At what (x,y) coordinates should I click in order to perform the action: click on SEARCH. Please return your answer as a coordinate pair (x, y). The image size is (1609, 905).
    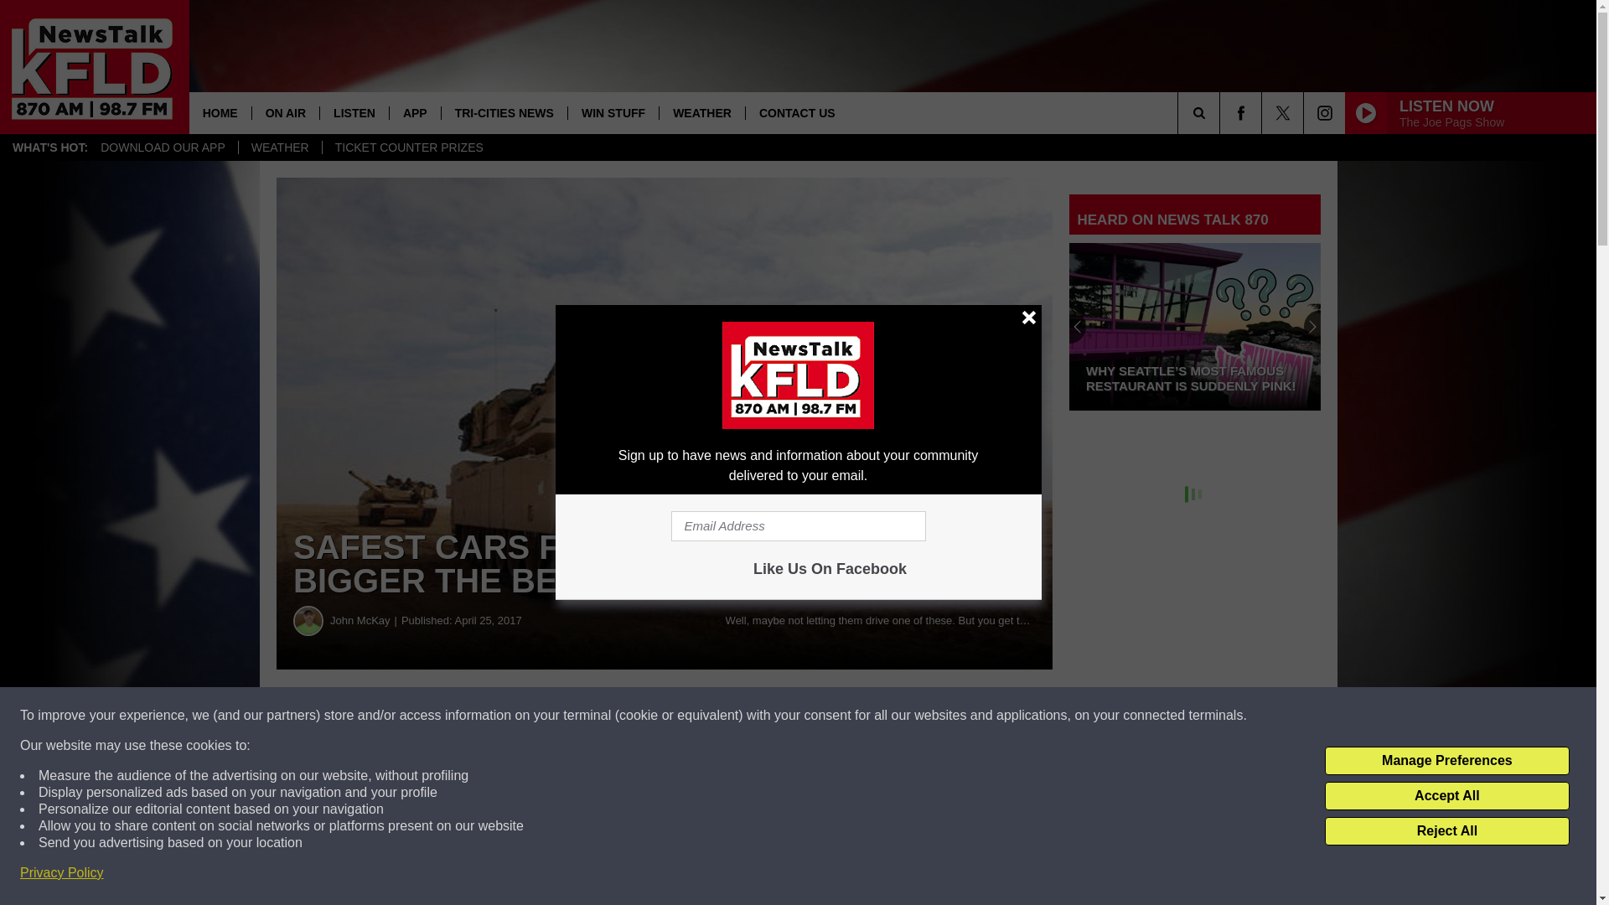
    Looking at the image, I should click on (1222, 112).